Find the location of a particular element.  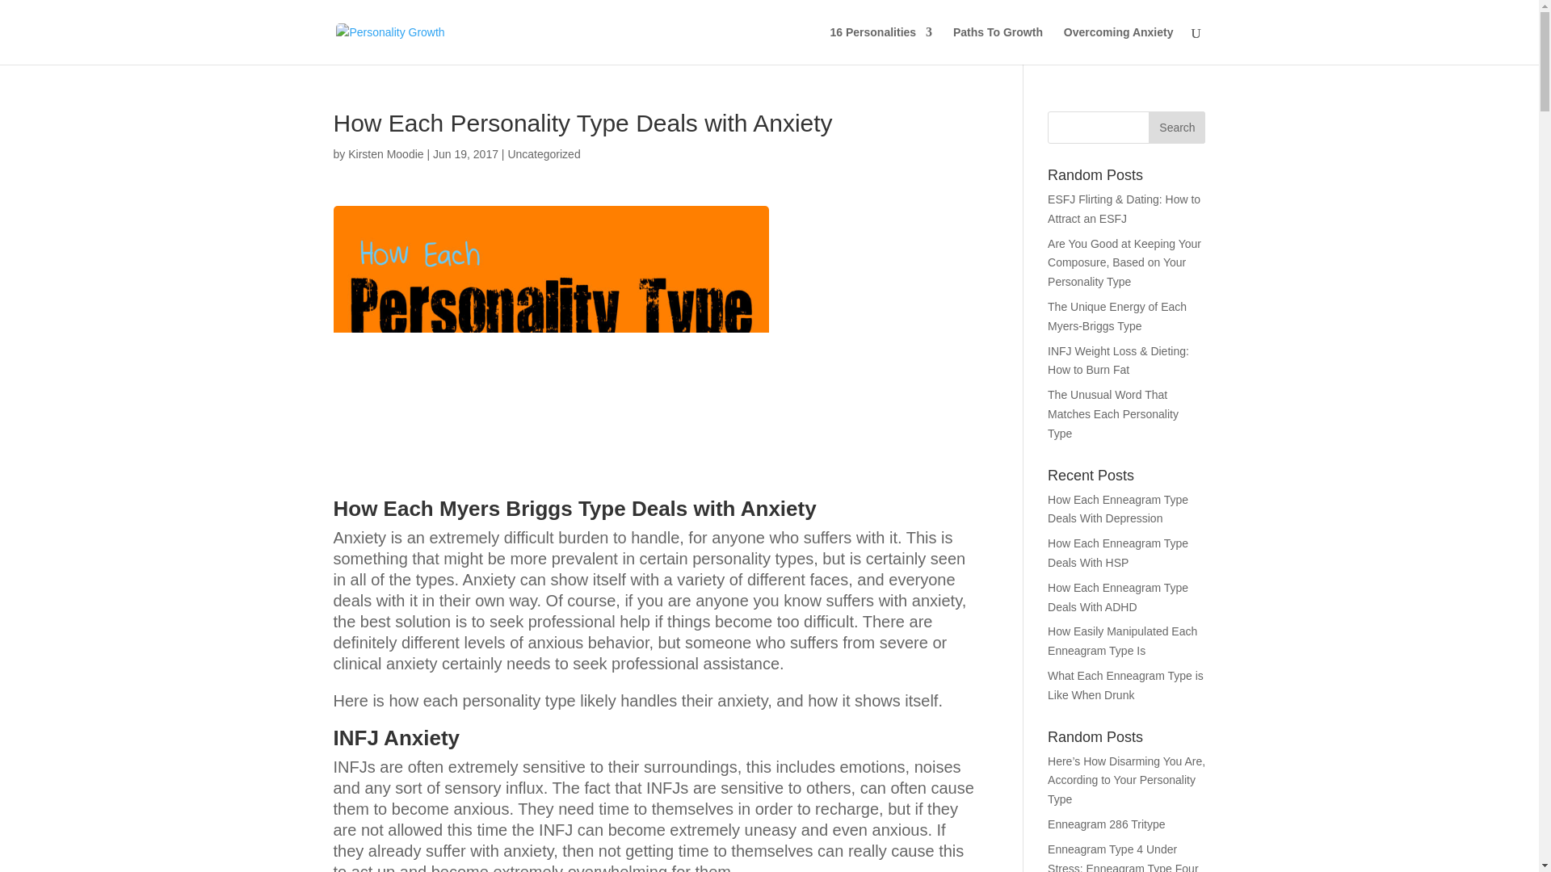

The Unique Energy of Each Myers-Briggs Type is located at coordinates (1116, 316).